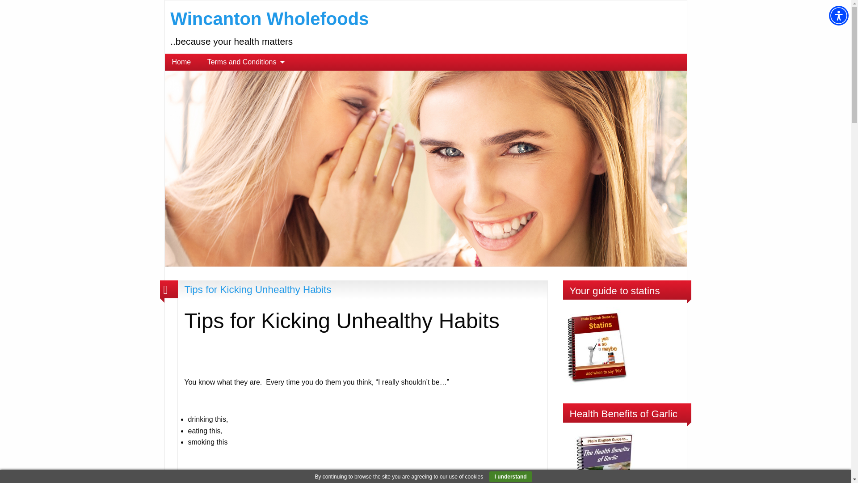 Image resolution: width=858 pixels, height=483 pixels. Describe the element at coordinates (244, 62) in the screenshot. I see `Terms and Conditions` at that location.